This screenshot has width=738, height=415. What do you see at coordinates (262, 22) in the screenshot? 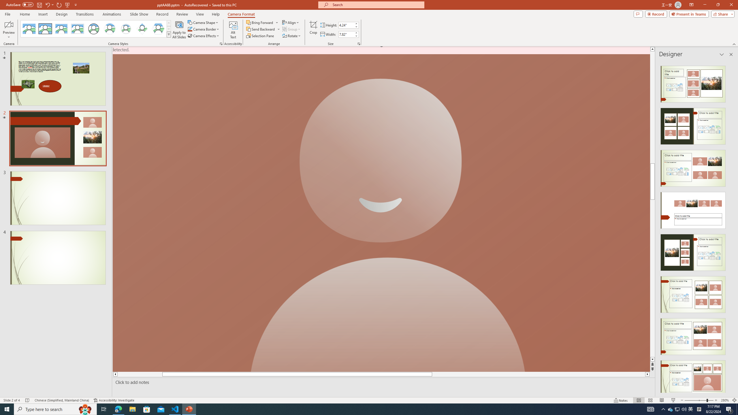
I see `Bring Forward` at bounding box center [262, 22].